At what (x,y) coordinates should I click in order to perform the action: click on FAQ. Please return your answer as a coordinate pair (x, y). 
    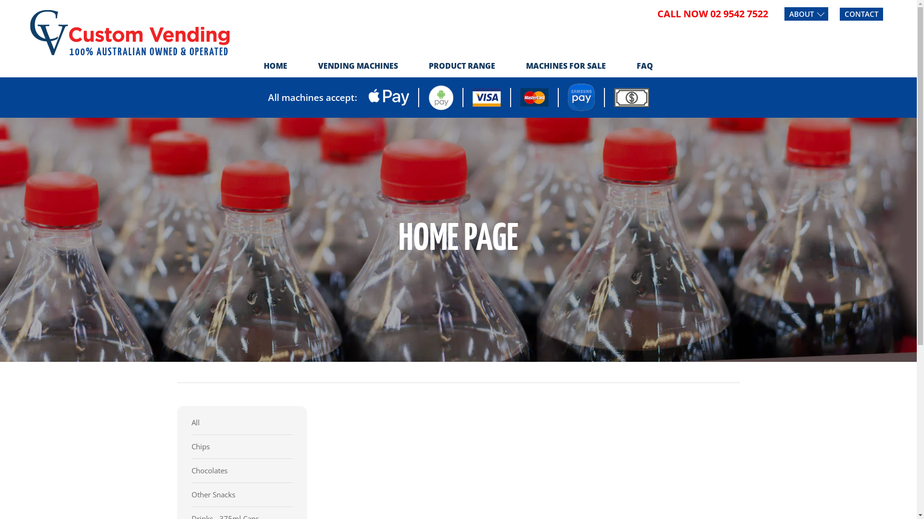
    Looking at the image, I should click on (645, 65).